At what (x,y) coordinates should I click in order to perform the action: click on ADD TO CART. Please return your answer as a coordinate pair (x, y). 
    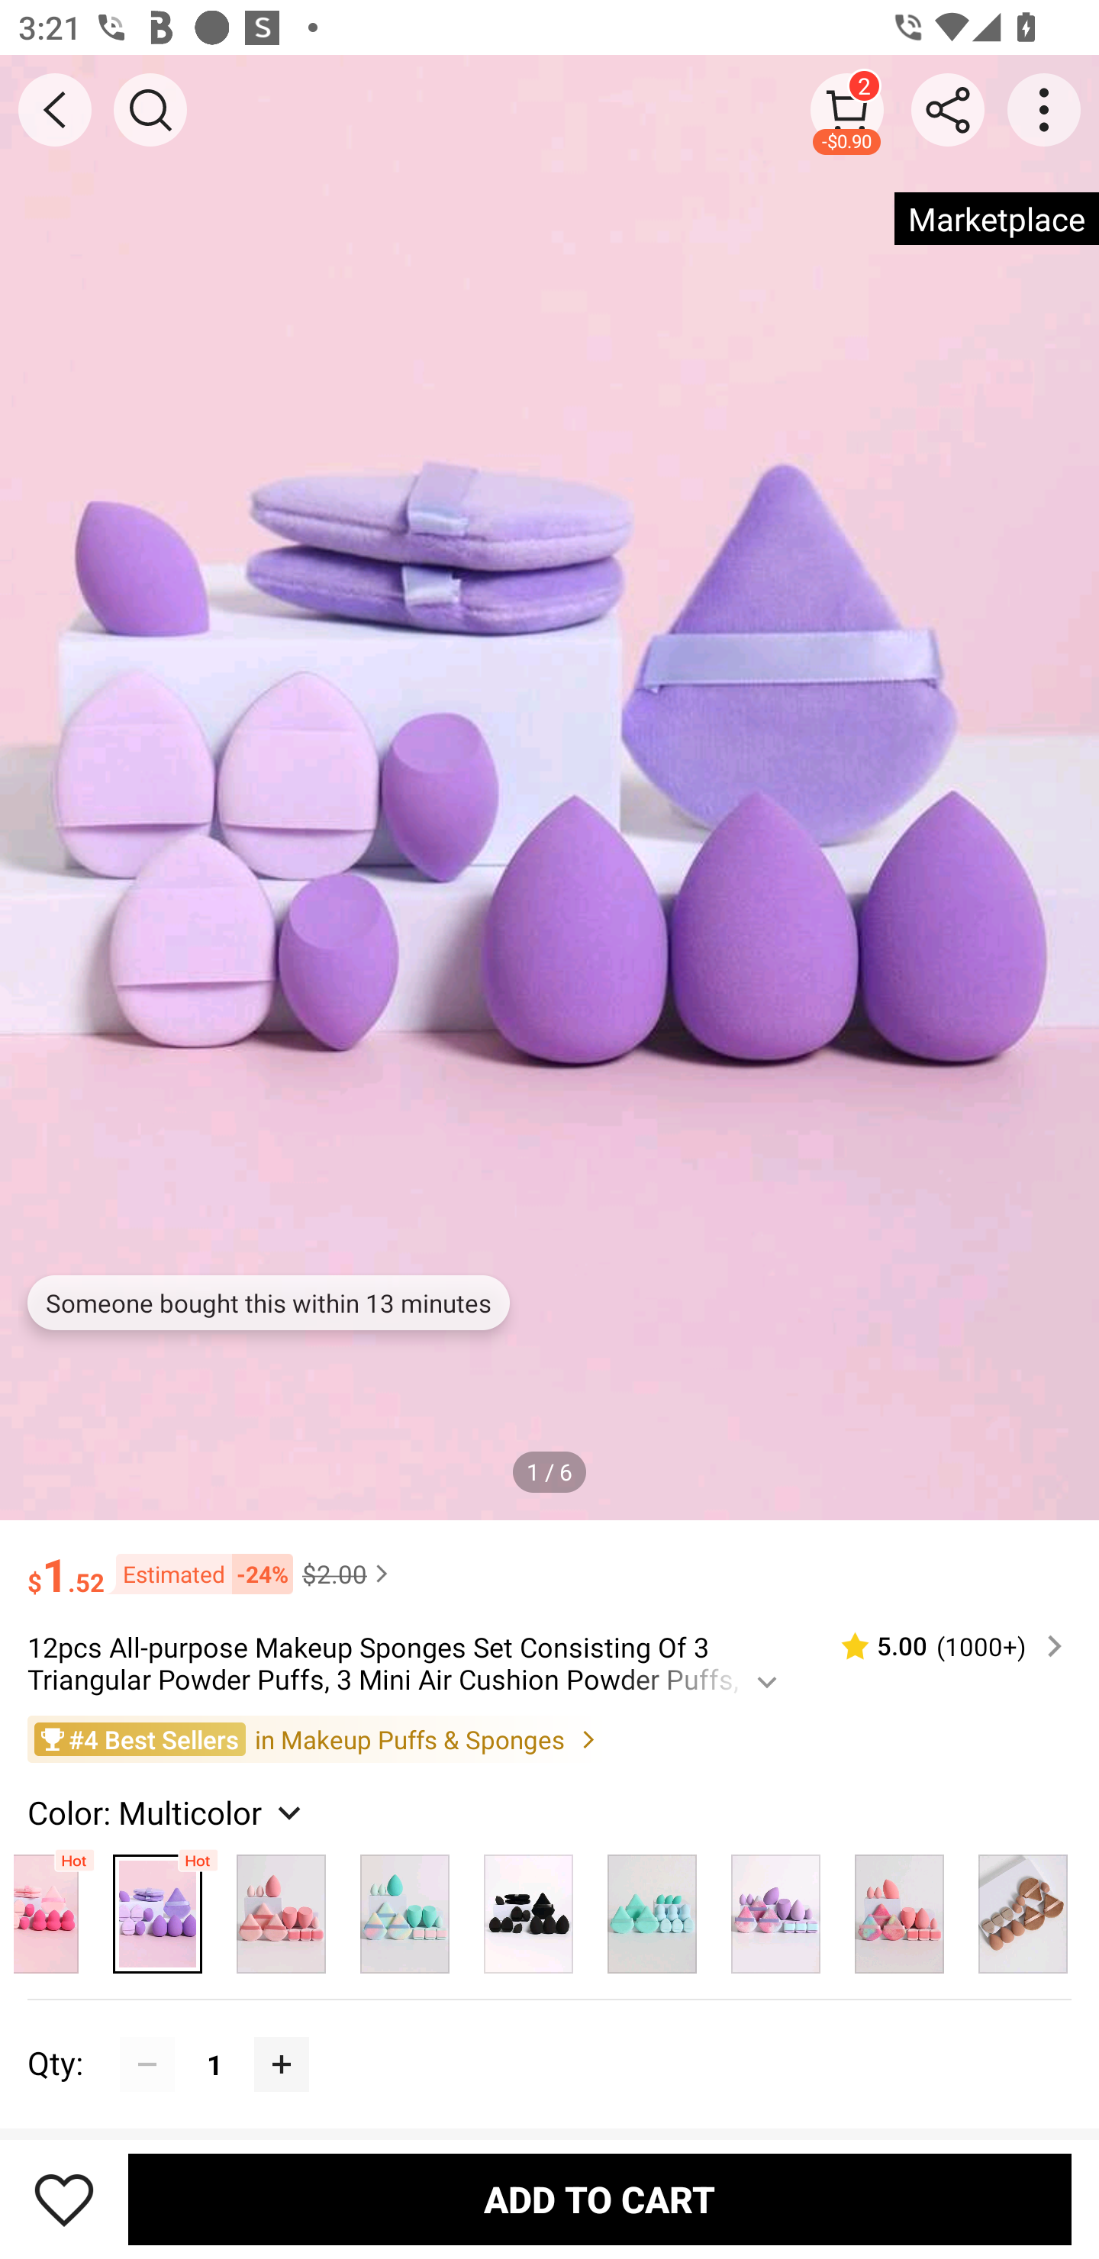
    Looking at the image, I should click on (600, 2199).